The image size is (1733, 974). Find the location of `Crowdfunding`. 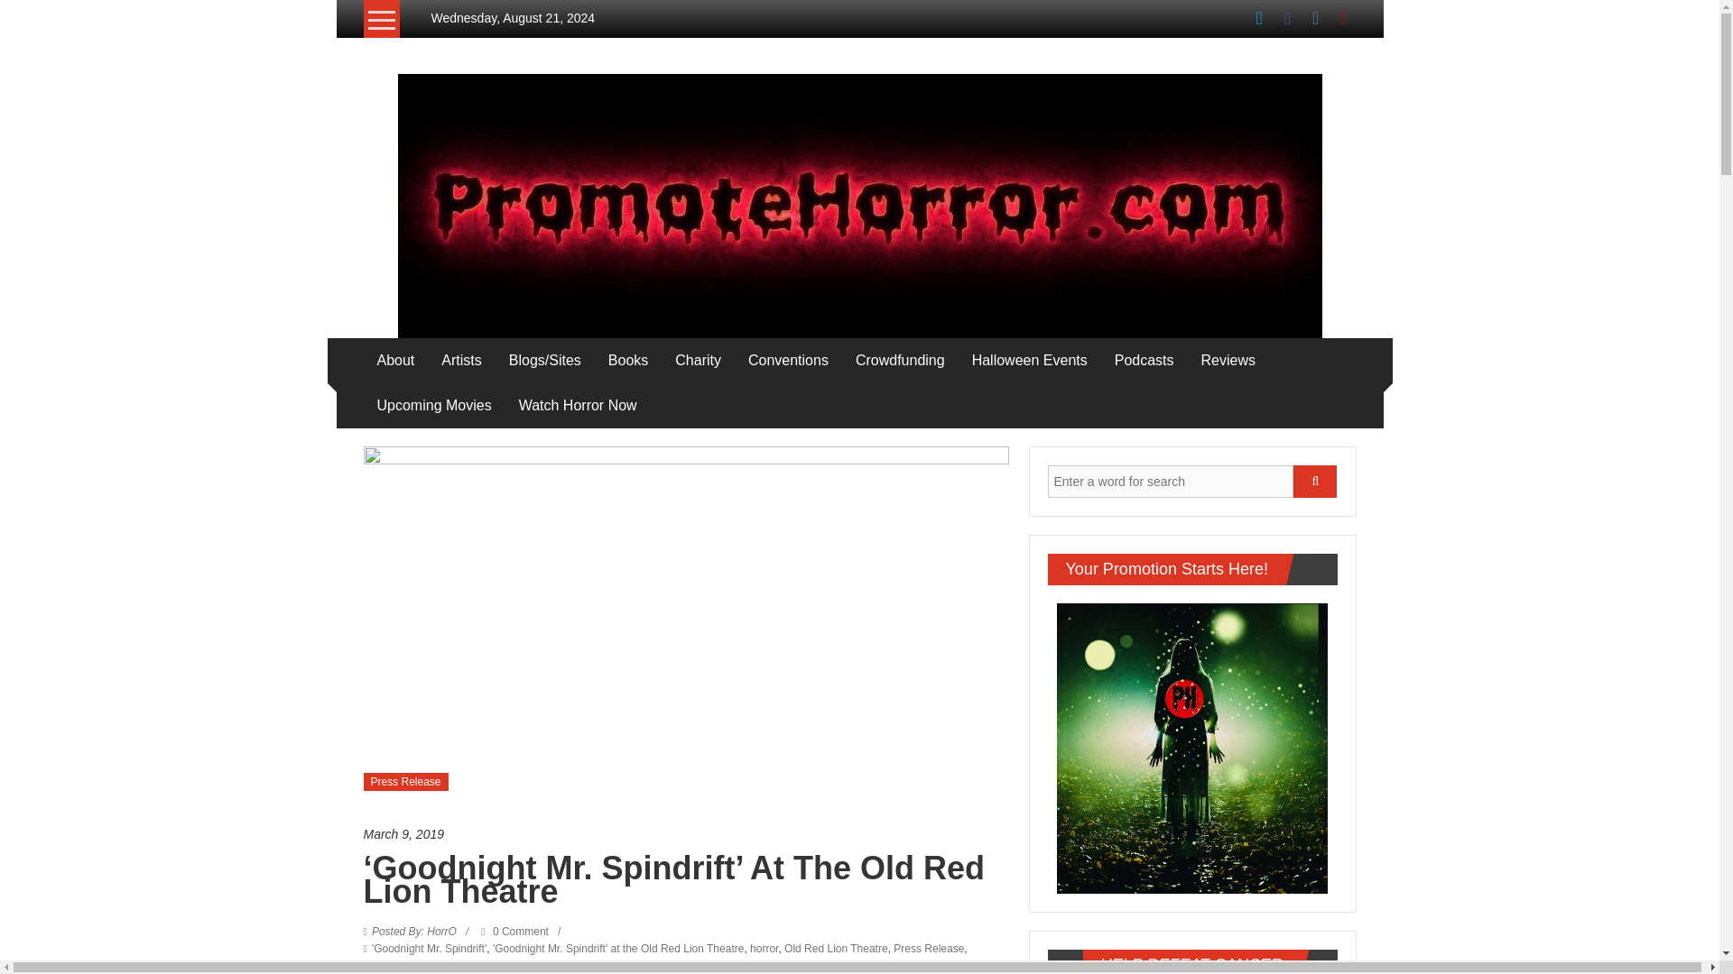

Crowdfunding is located at coordinates (900, 361).